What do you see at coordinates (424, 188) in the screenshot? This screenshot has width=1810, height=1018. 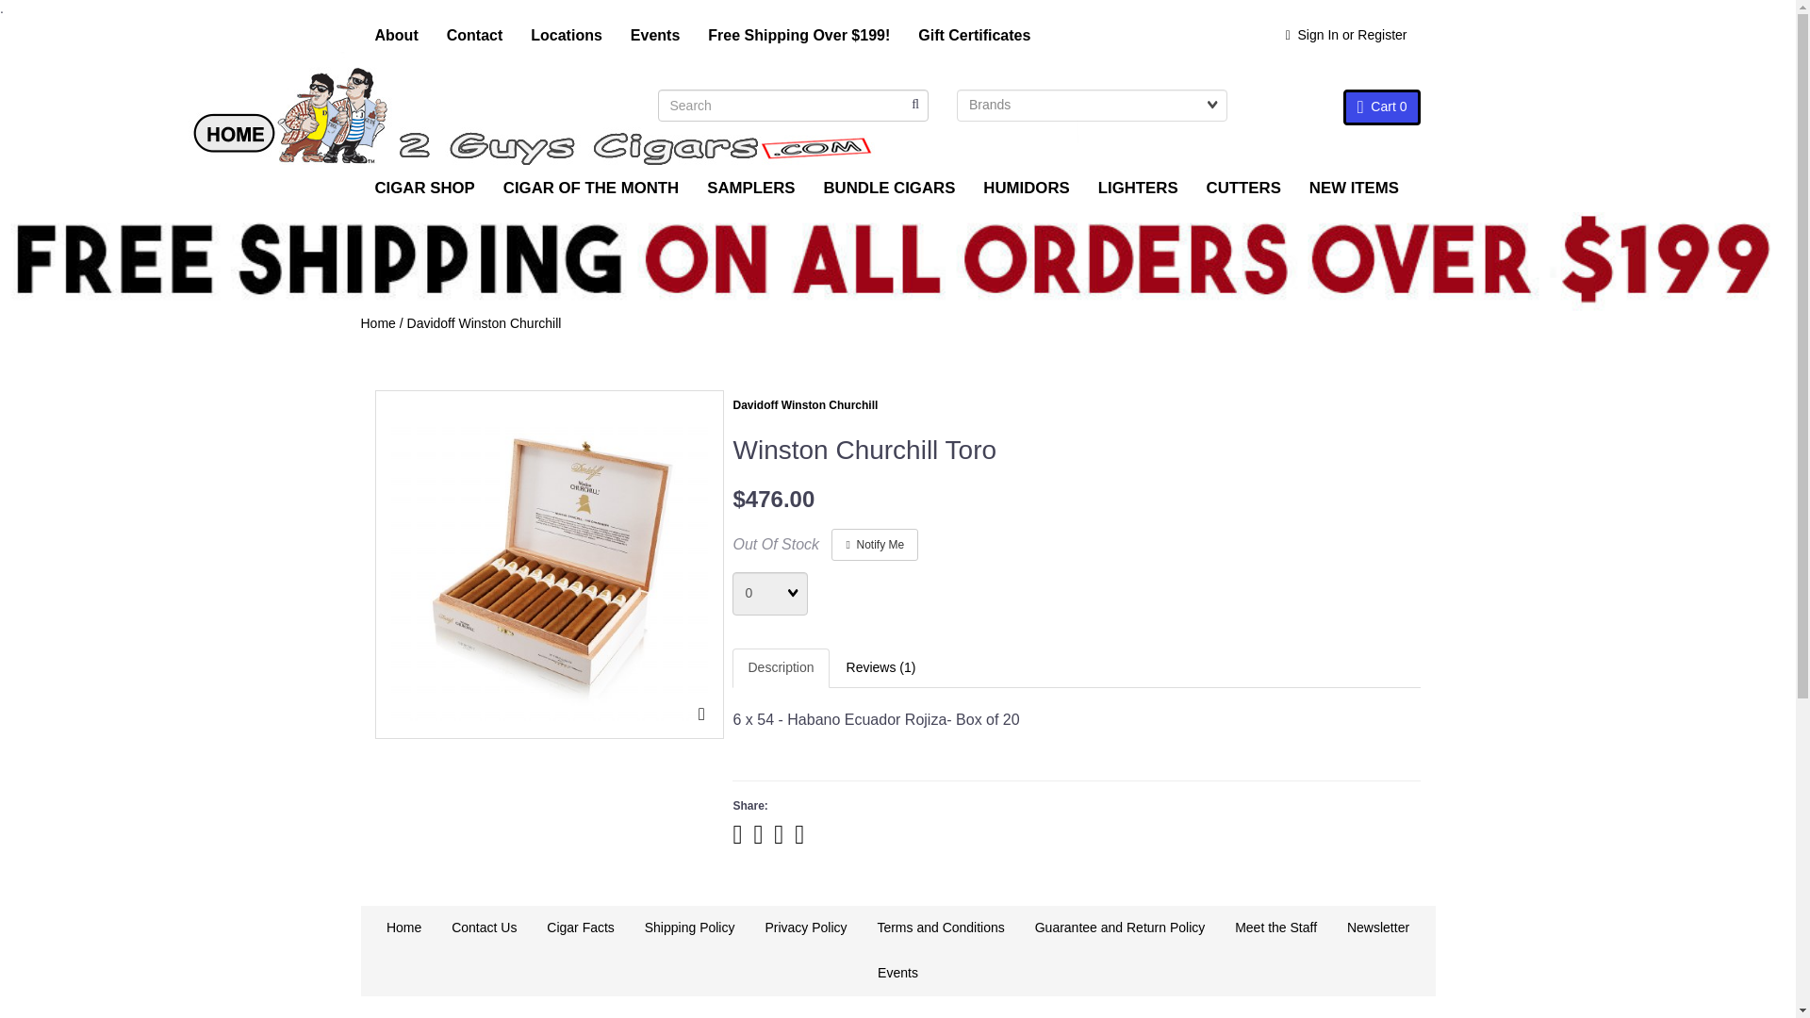 I see `CIGAR SHOP` at bounding box center [424, 188].